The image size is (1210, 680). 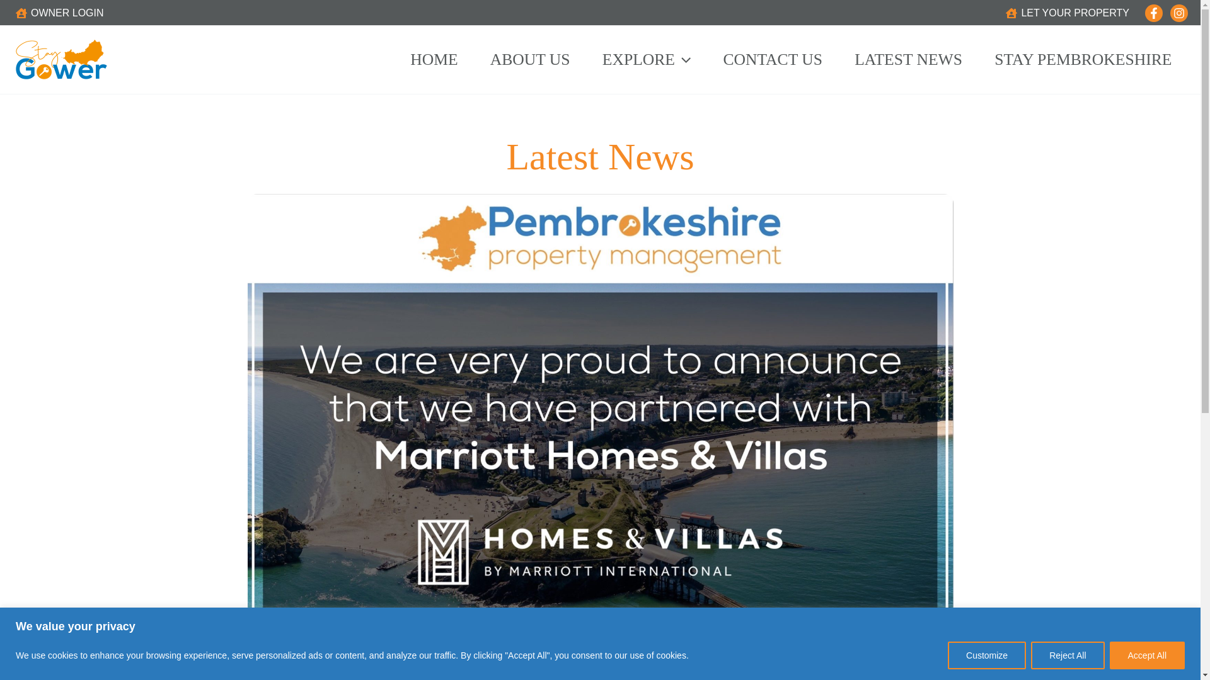 What do you see at coordinates (1147, 655) in the screenshot?
I see `Accept All` at bounding box center [1147, 655].